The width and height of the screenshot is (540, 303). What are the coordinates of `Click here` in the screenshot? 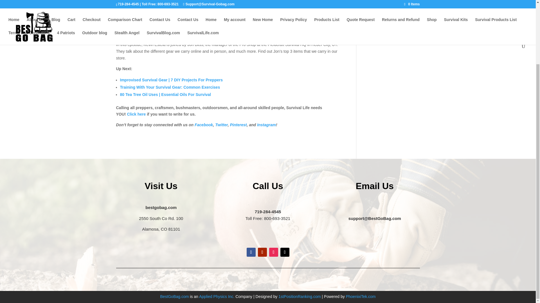 It's located at (136, 114).